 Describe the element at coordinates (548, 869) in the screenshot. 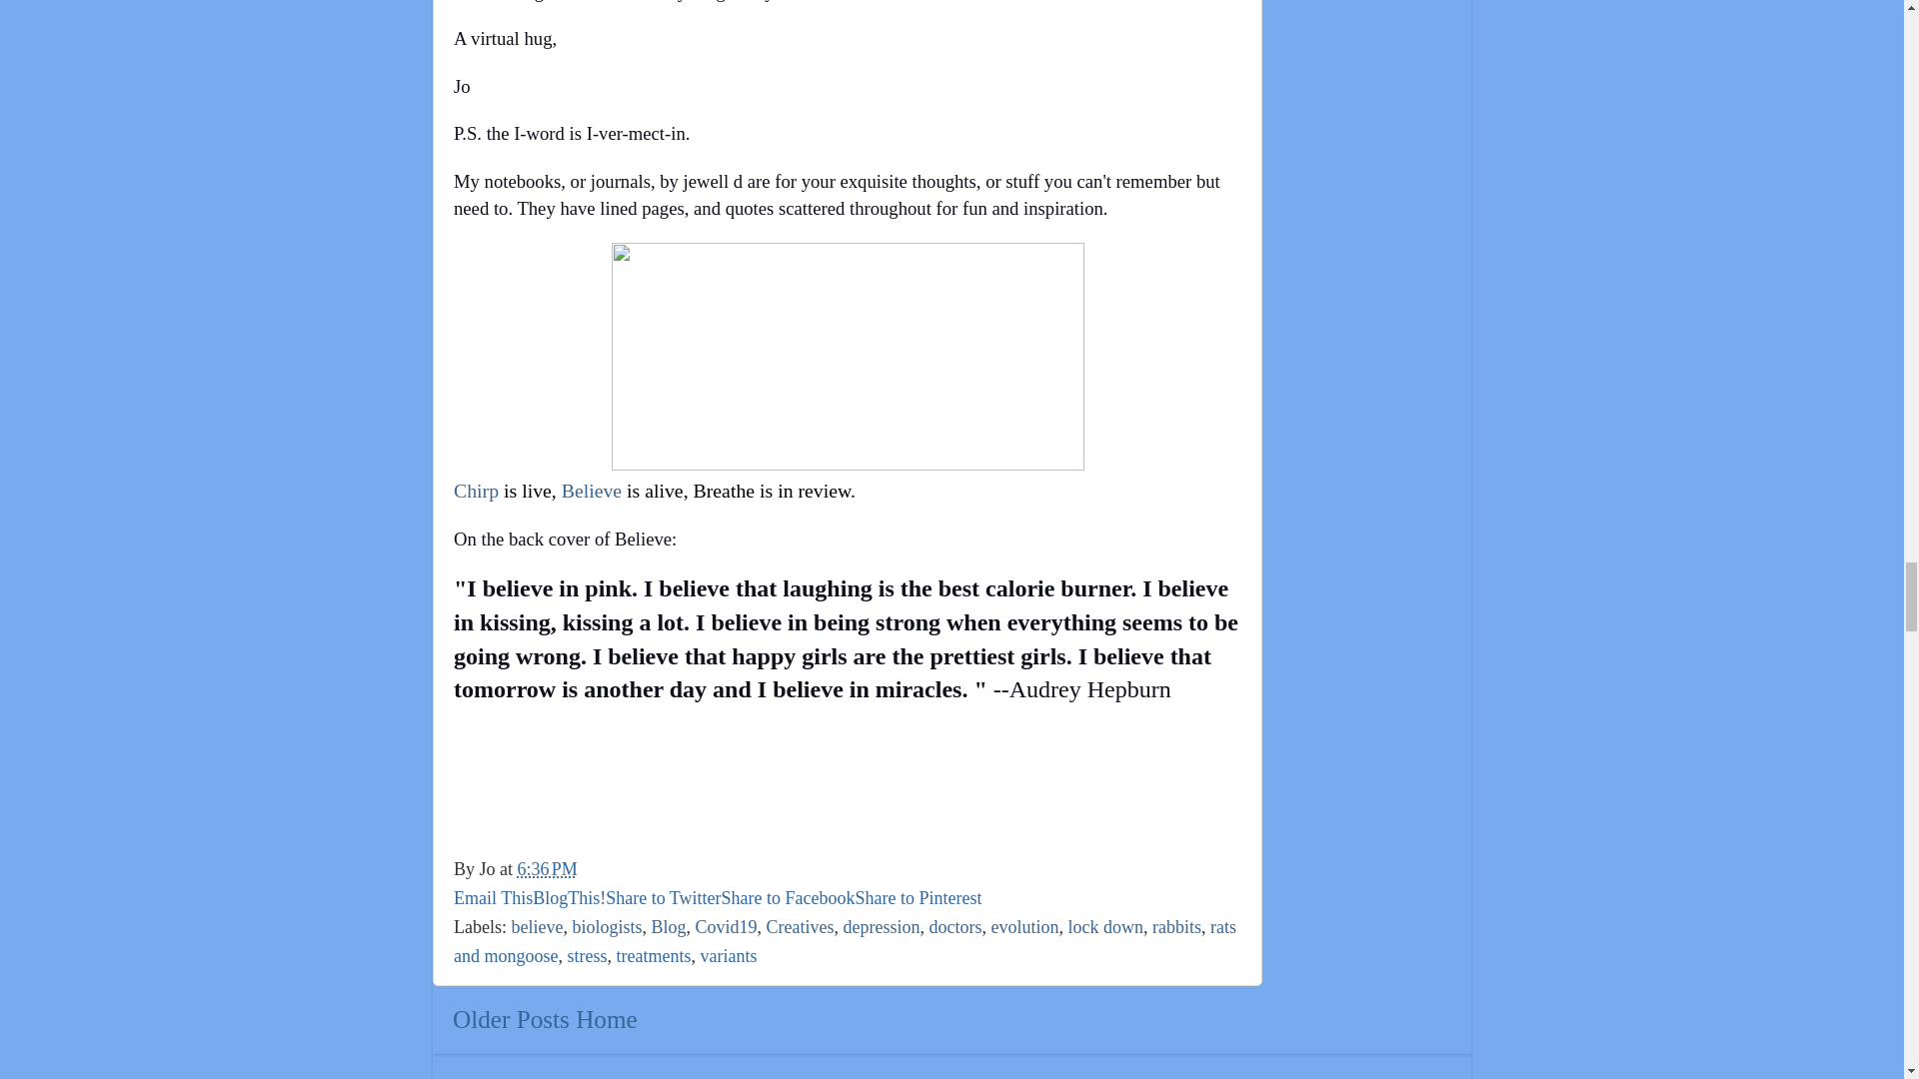

I see `permanent link` at that location.